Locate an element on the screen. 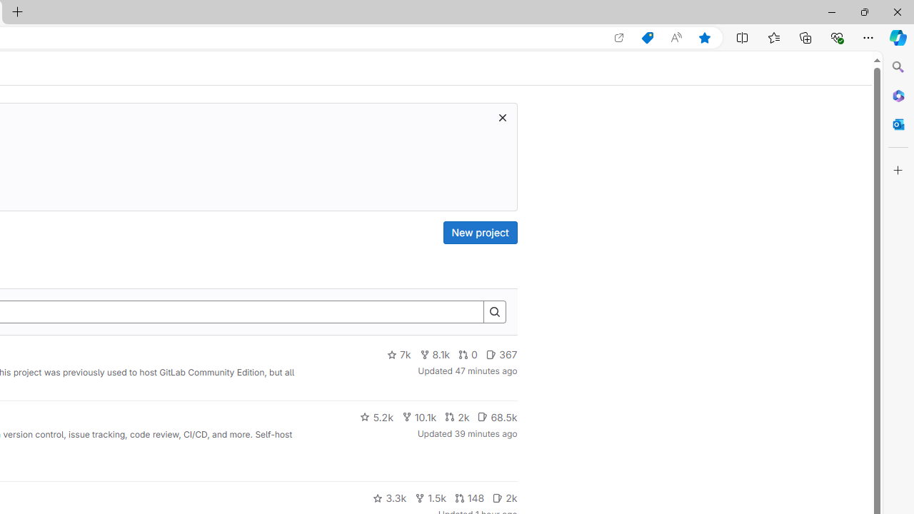 The height and width of the screenshot is (514, 914). Open in app is located at coordinates (619, 38).